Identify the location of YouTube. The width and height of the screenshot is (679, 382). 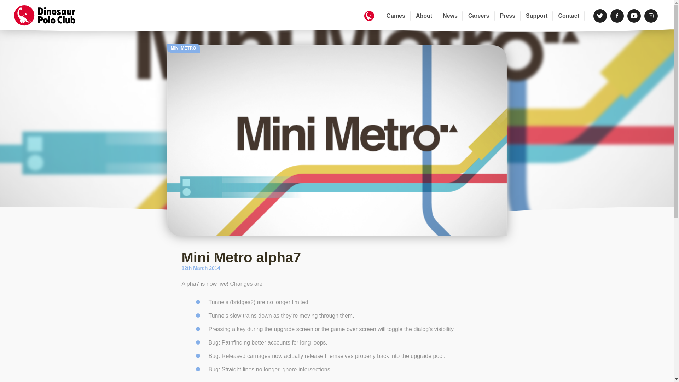
(634, 16).